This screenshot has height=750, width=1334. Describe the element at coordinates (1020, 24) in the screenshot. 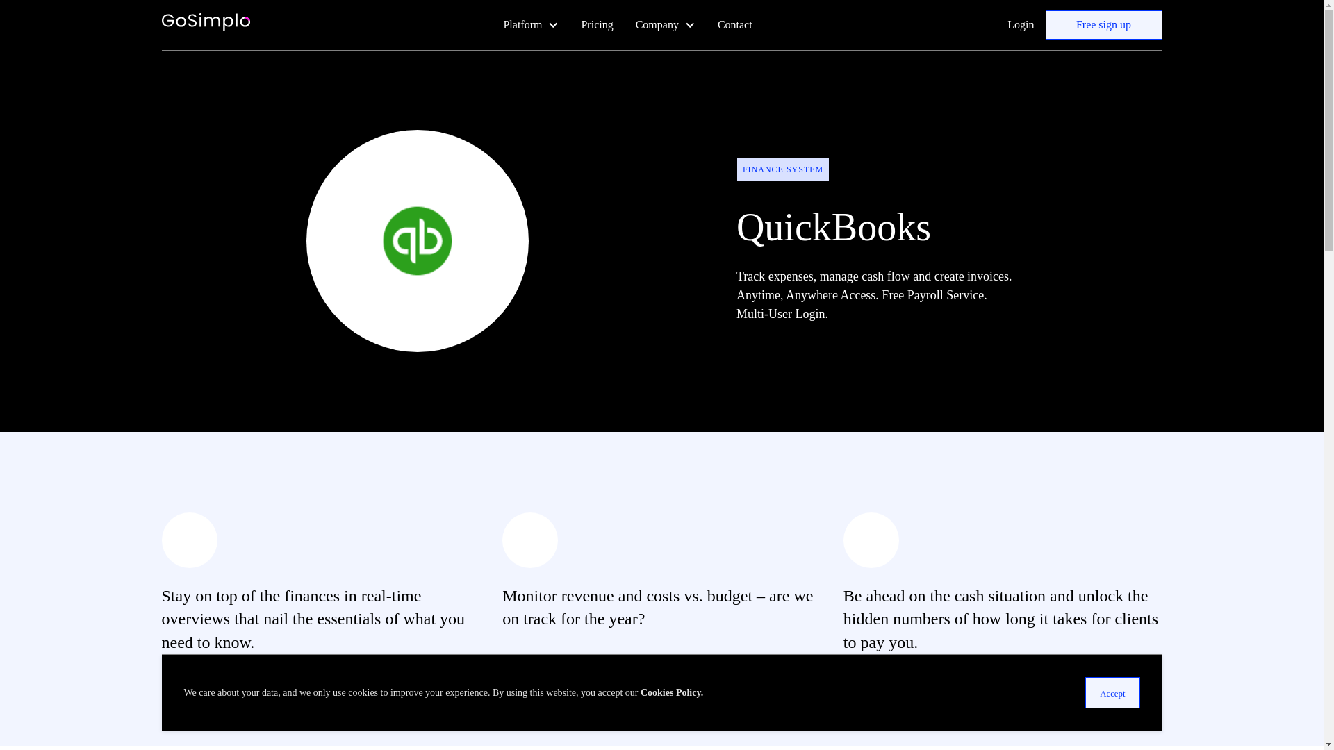

I see `Login` at that location.